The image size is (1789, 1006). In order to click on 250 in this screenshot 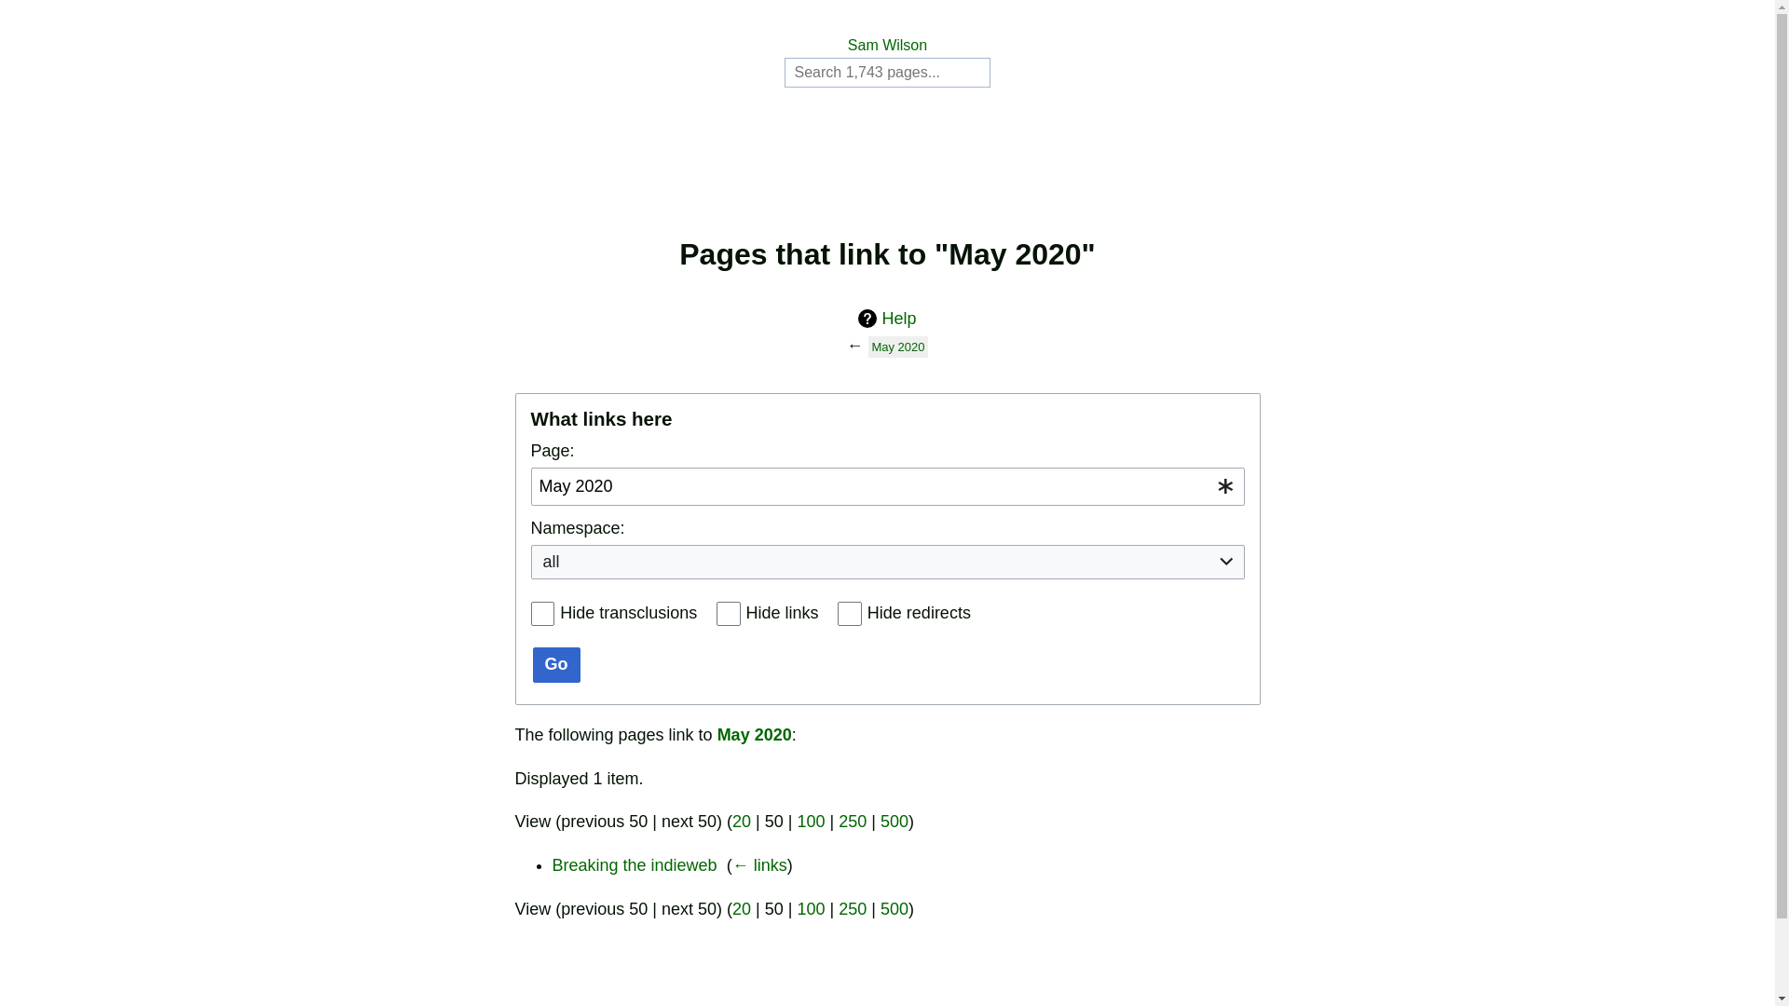, I will do `click(853, 909)`.